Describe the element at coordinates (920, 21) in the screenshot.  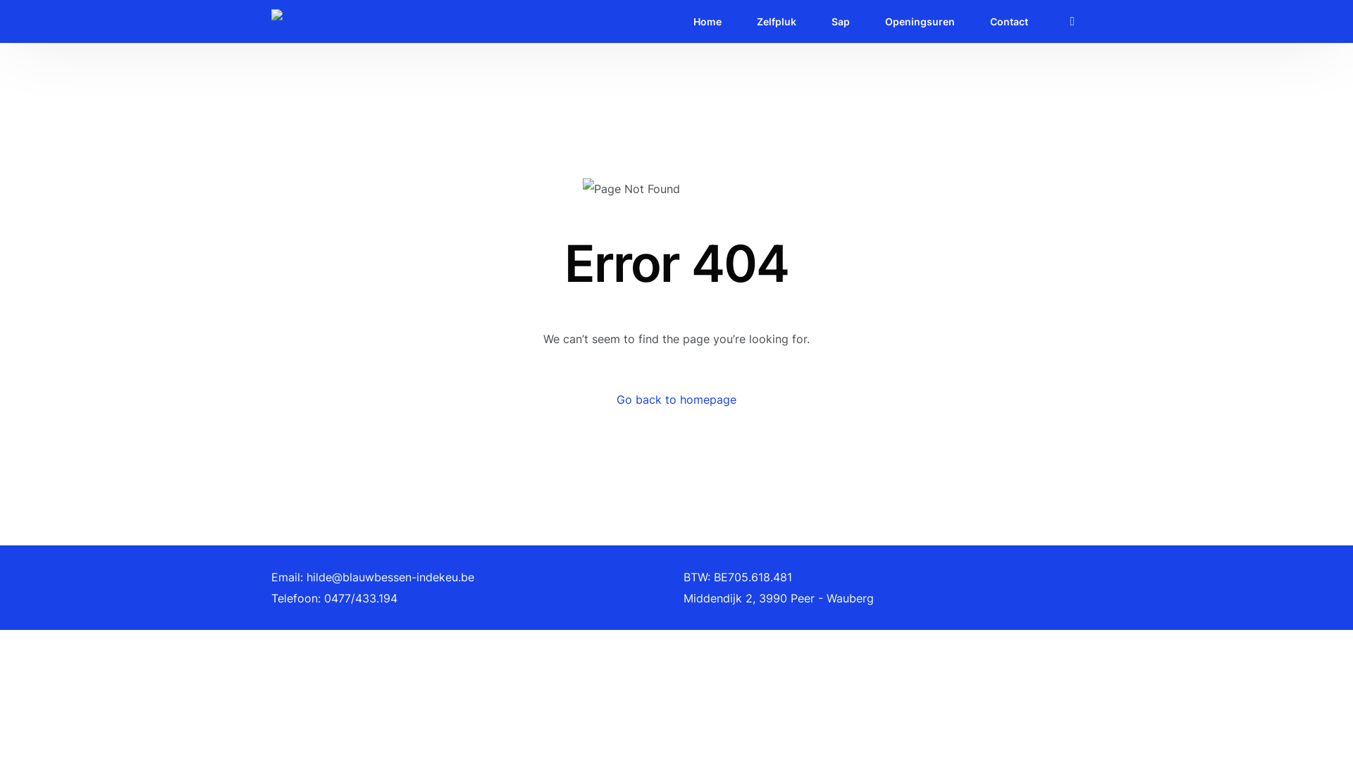
I see `Openingsuren` at that location.